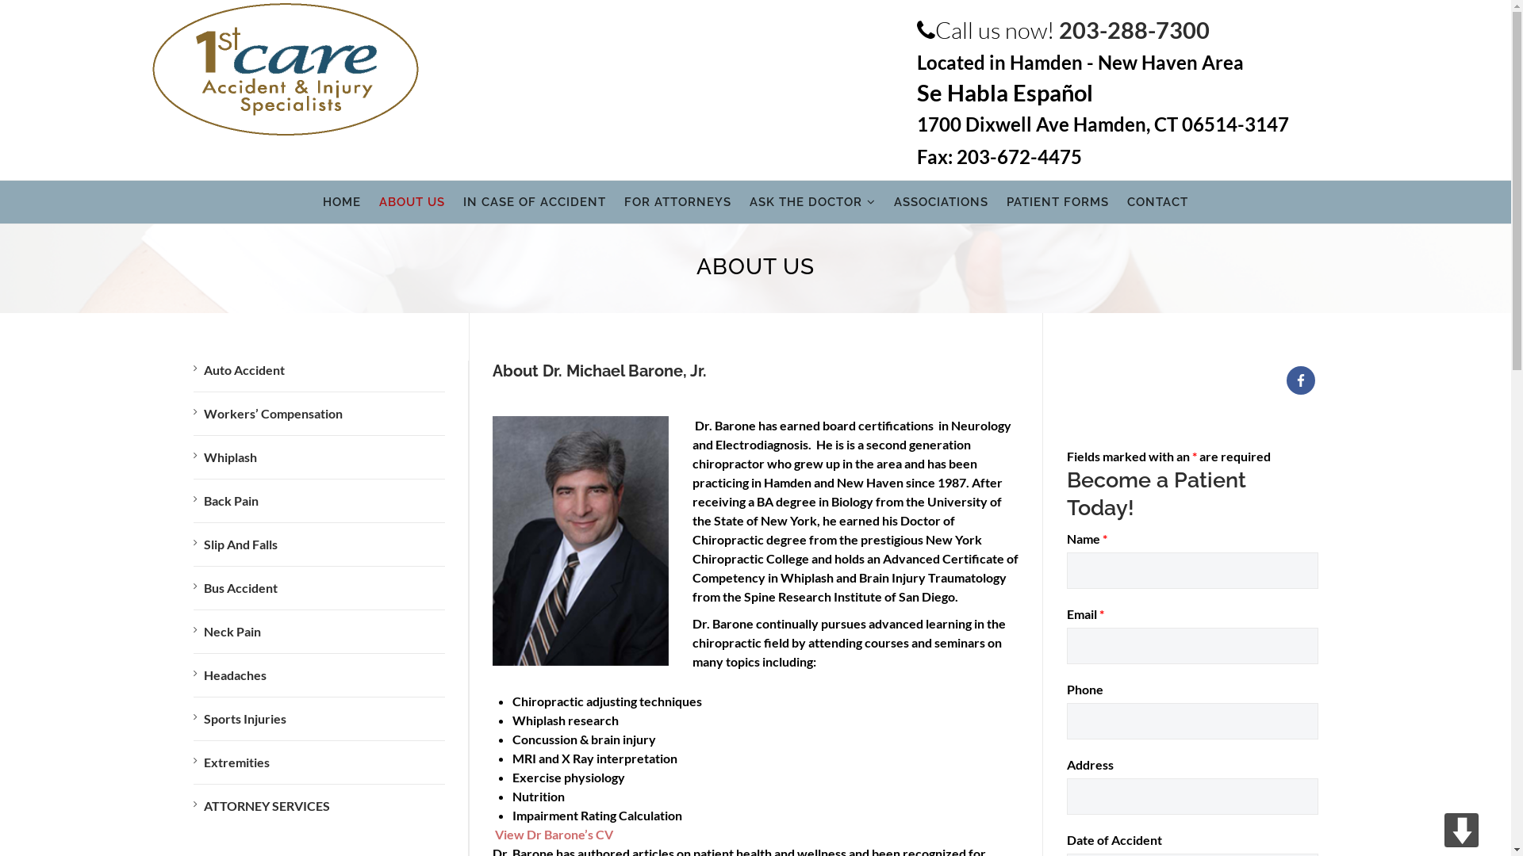  Describe the element at coordinates (812, 203) in the screenshot. I see `ASK THE DOCTOR` at that location.